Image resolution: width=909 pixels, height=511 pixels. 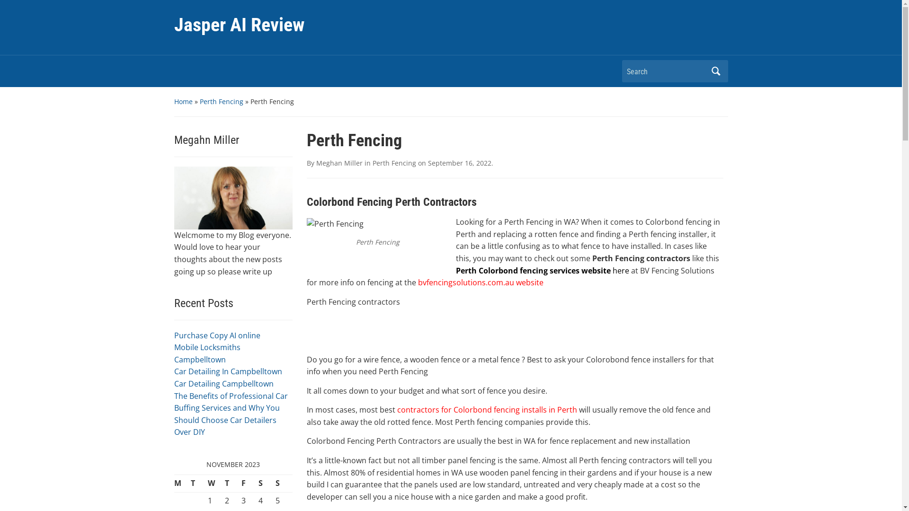 I want to click on September 16, 2022, so click(x=460, y=163).